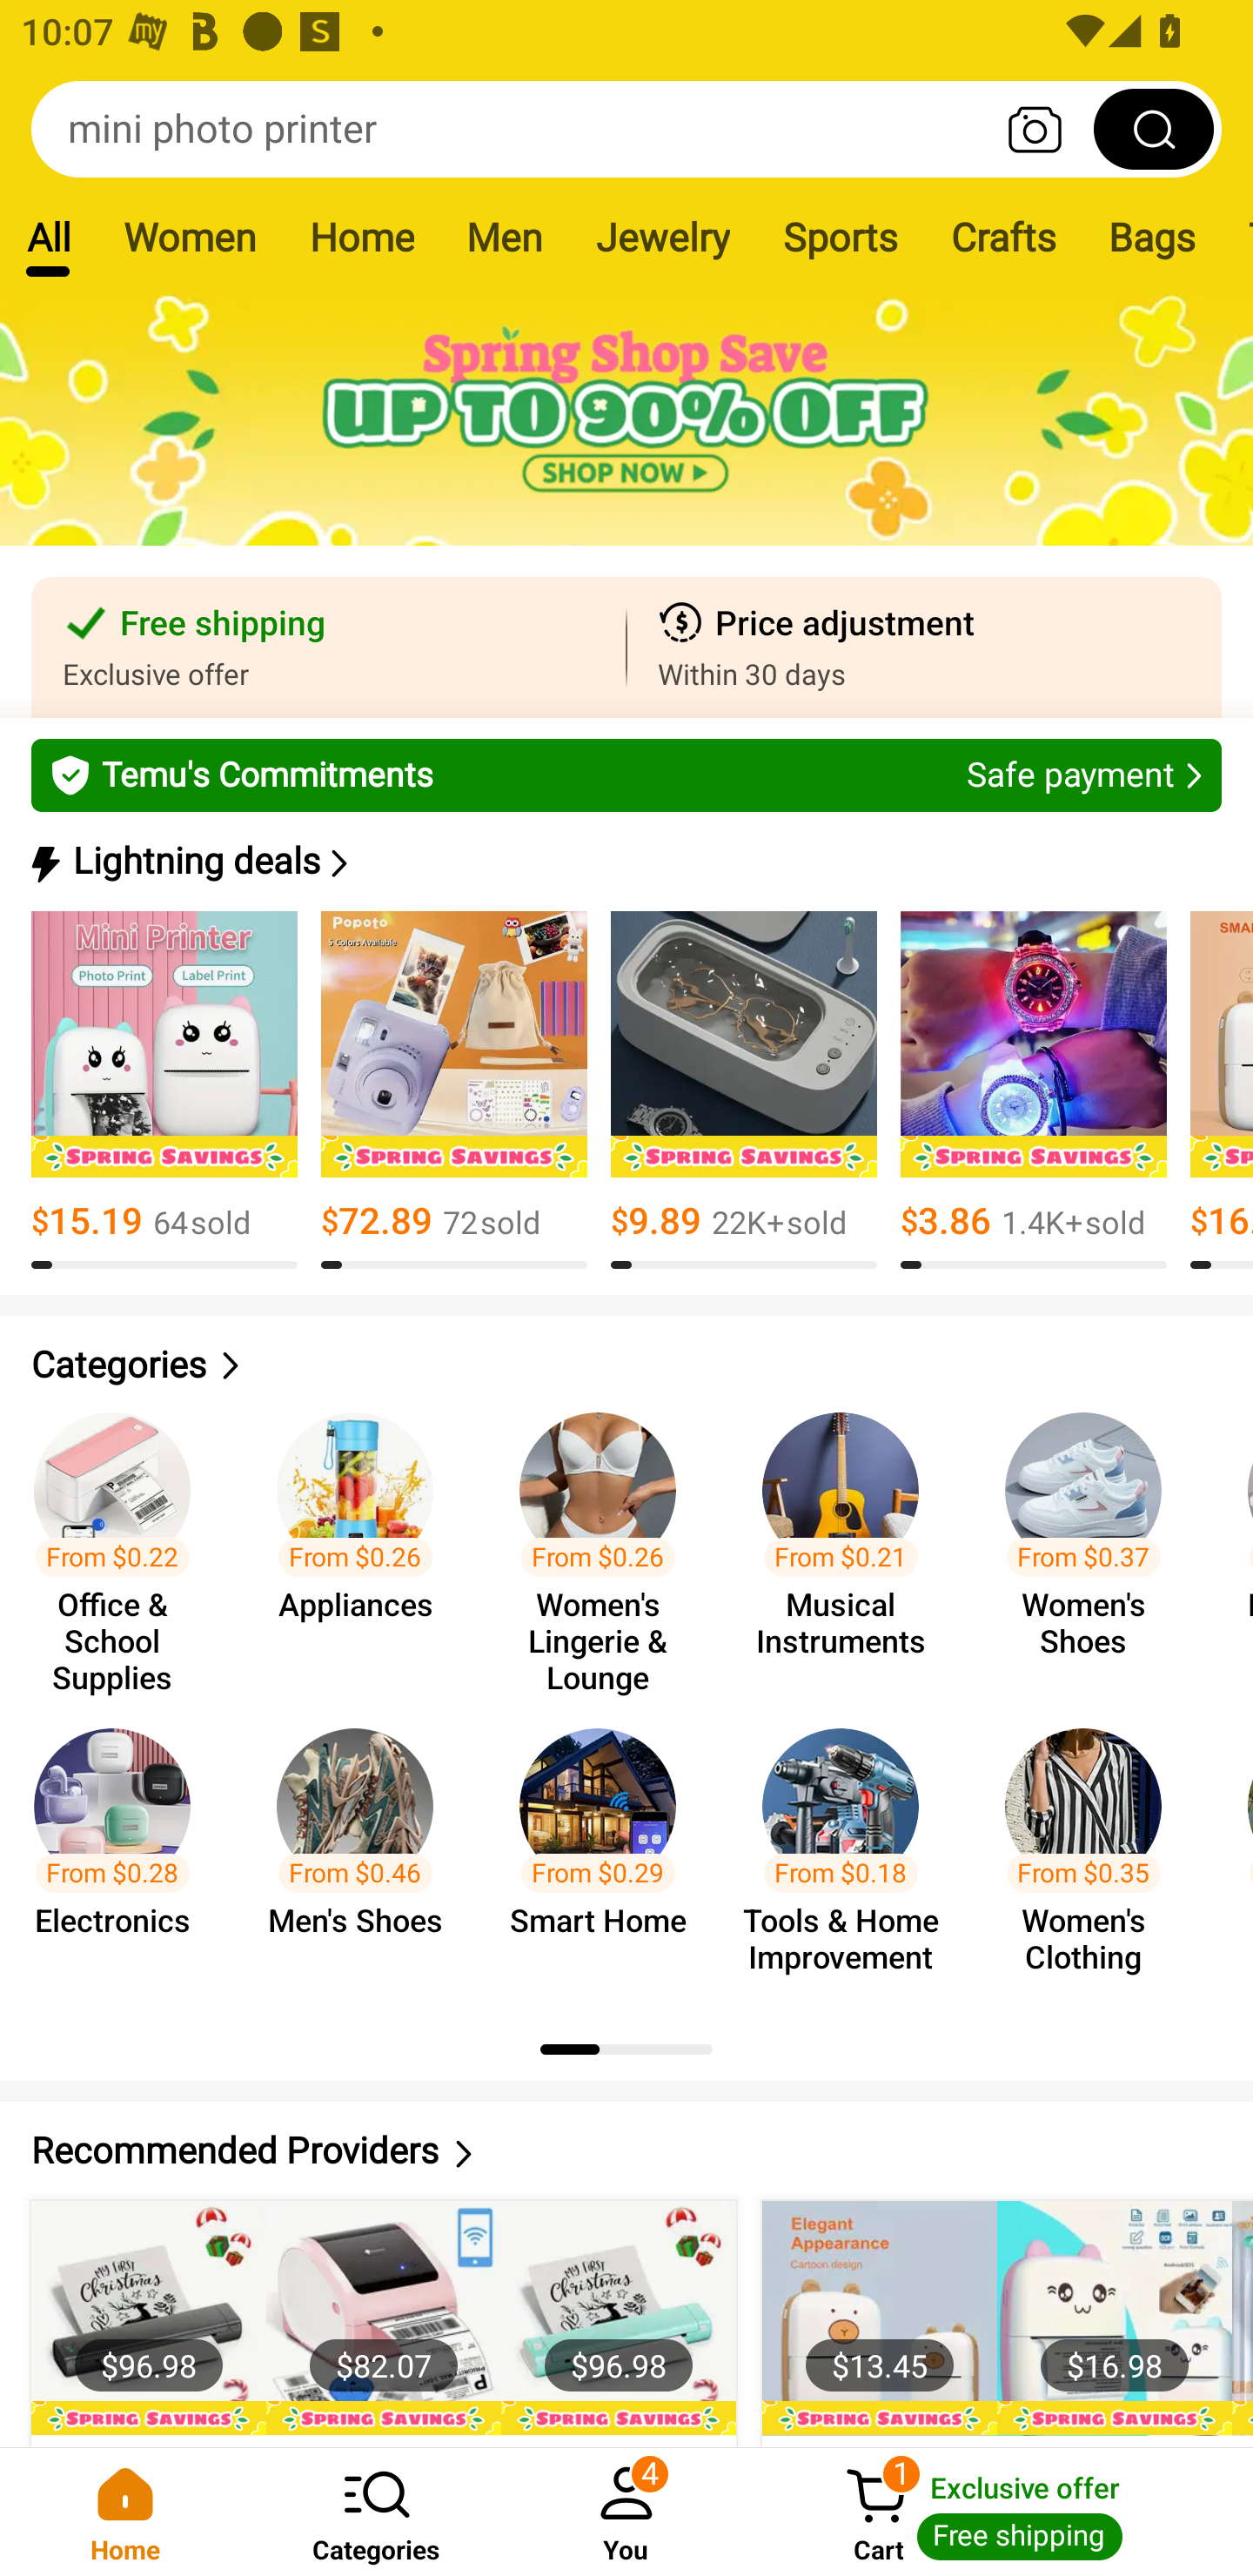 Image resolution: width=1253 pixels, height=2576 pixels. What do you see at coordinates (125, 2512) in the screenshot?
I see `Home` at bounding box center [125, 2512].